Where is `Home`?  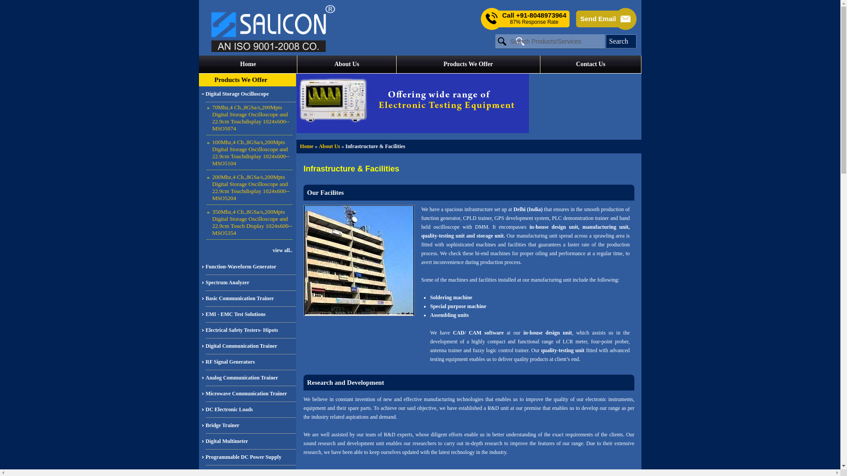
Home is located at coordinates (306, 146).